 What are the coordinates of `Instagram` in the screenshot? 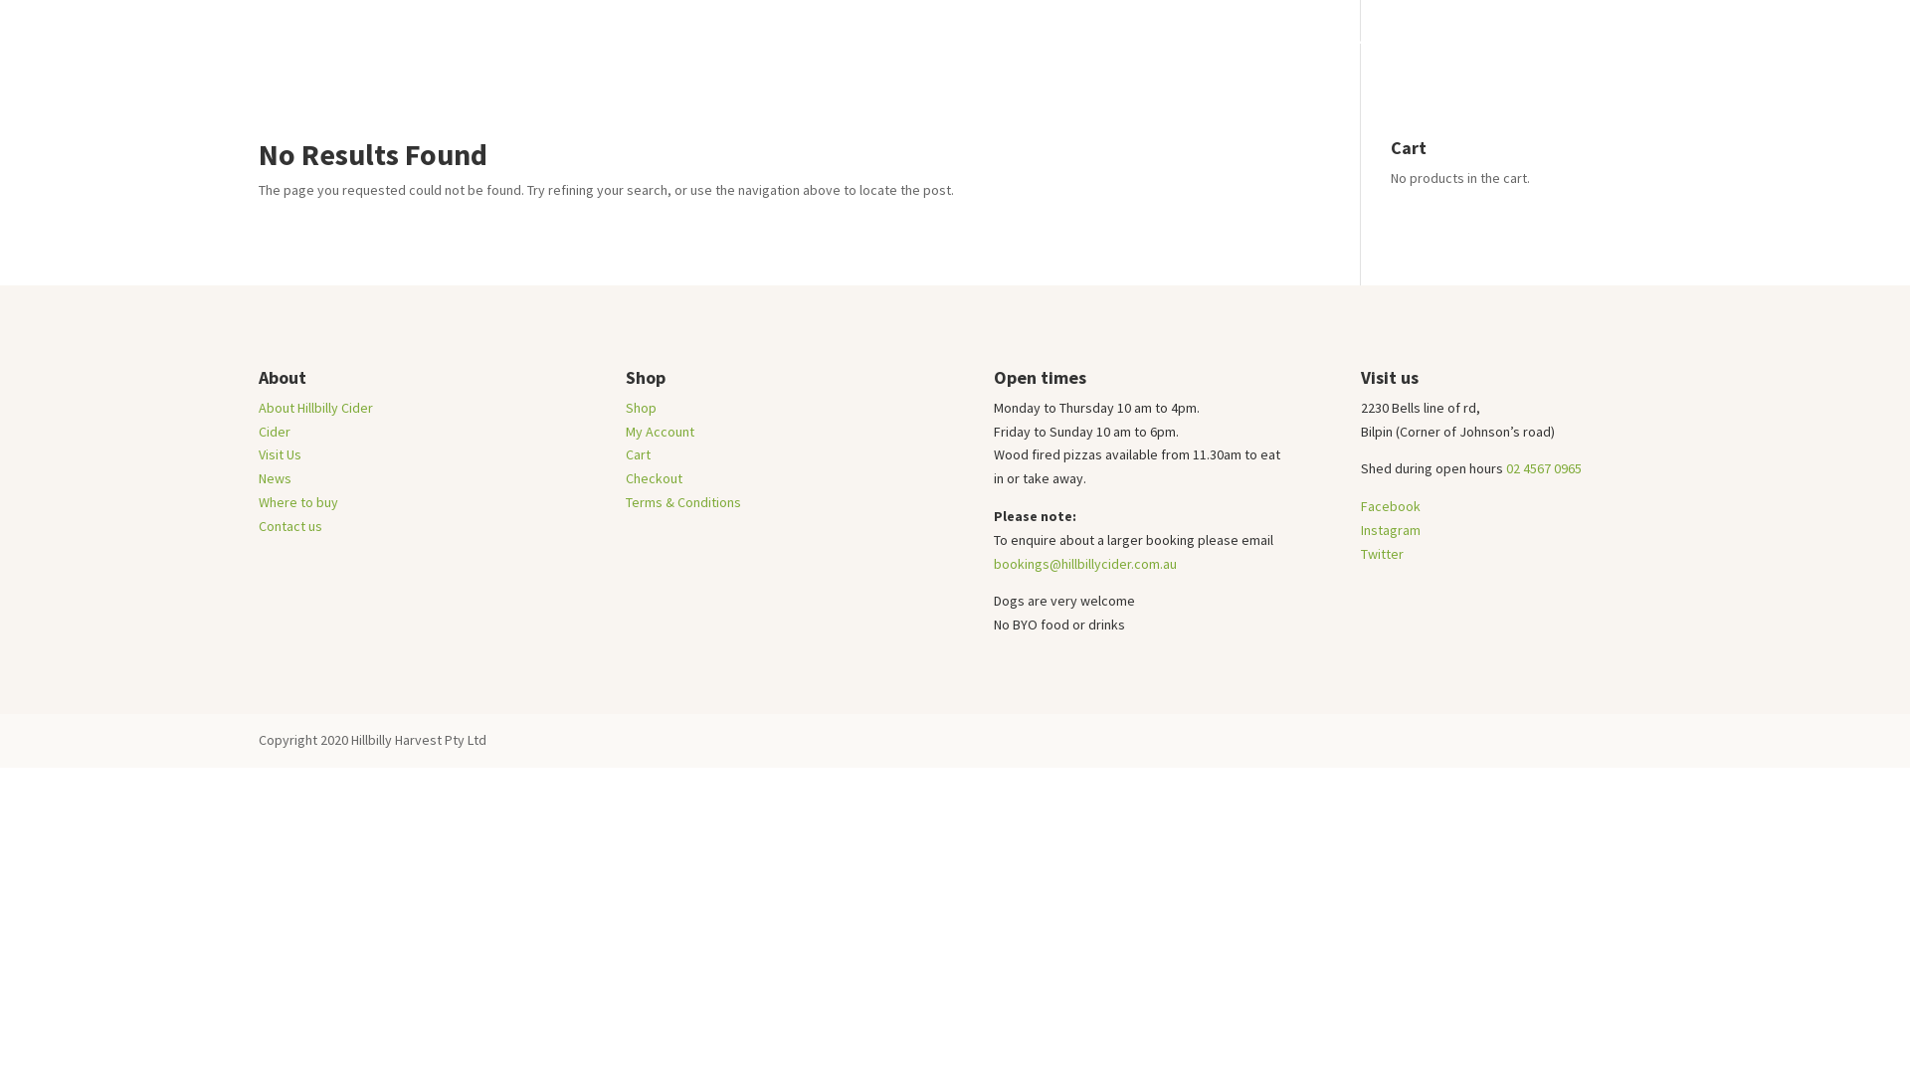 It's located at (1391, 530).